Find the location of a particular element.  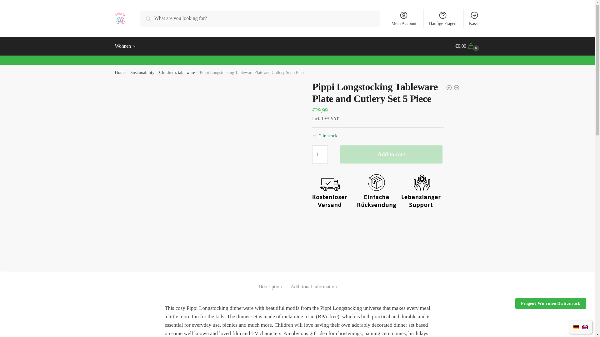

Add to cart is located at coordinates (391, 154).